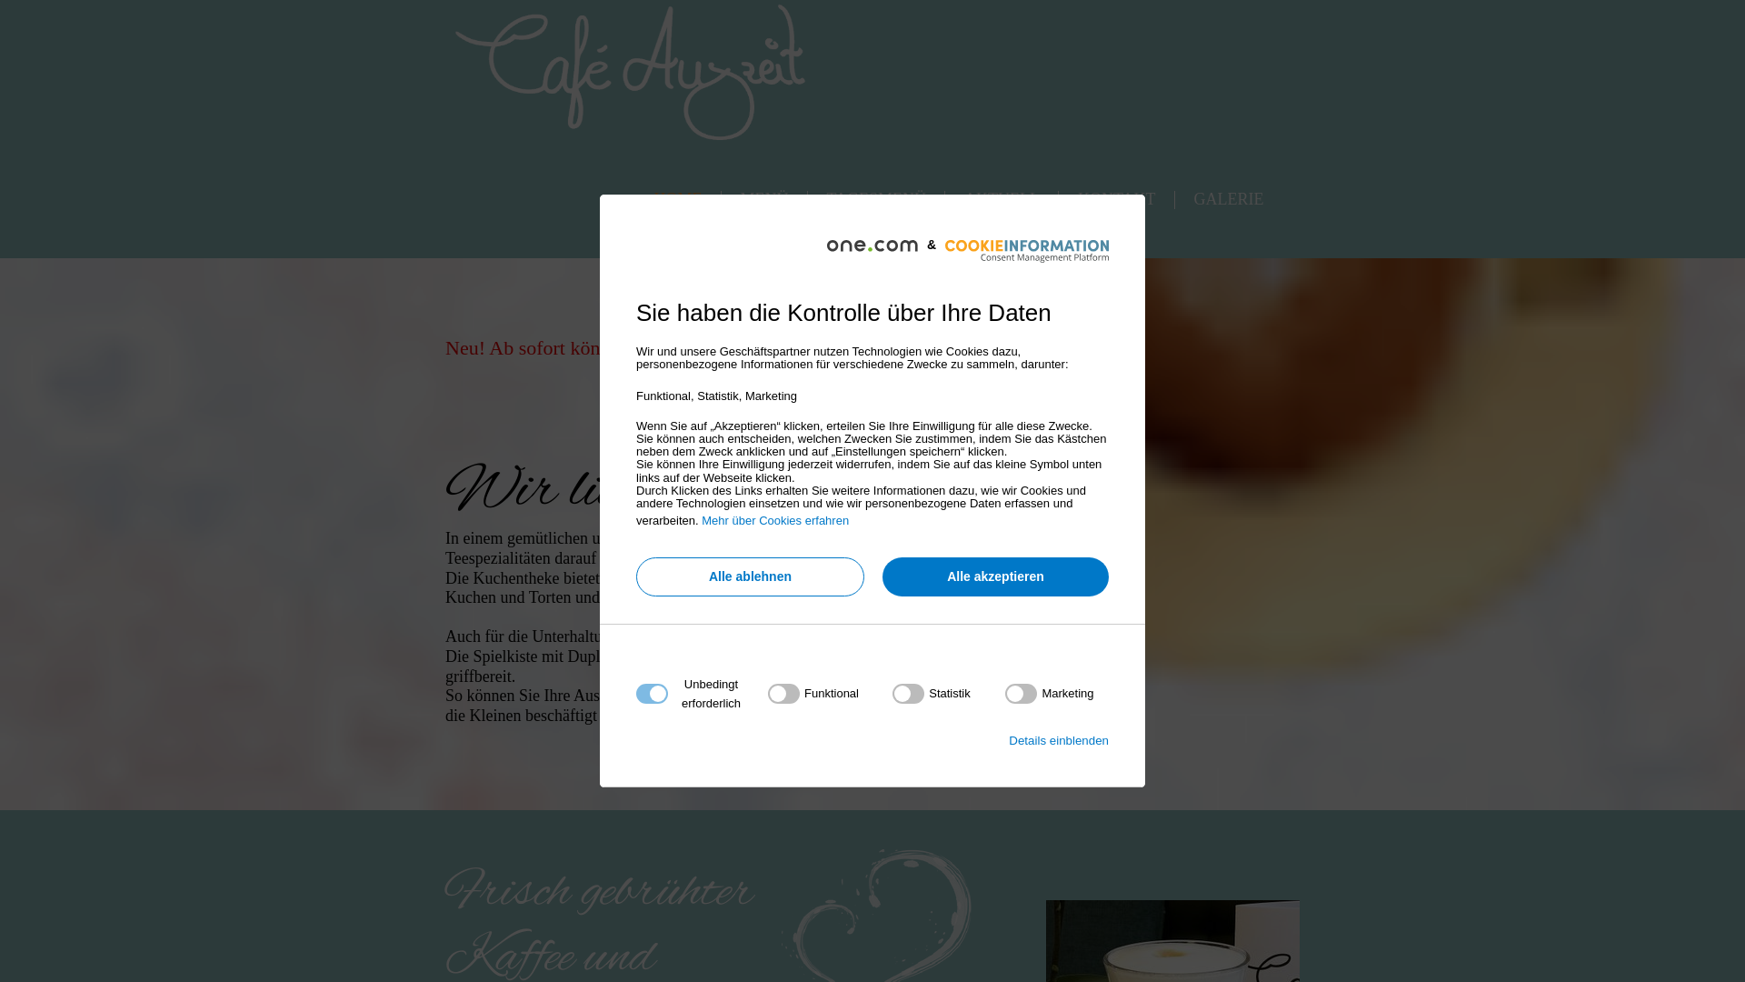  I want to click on AKTUELL, so click(1003, 200).